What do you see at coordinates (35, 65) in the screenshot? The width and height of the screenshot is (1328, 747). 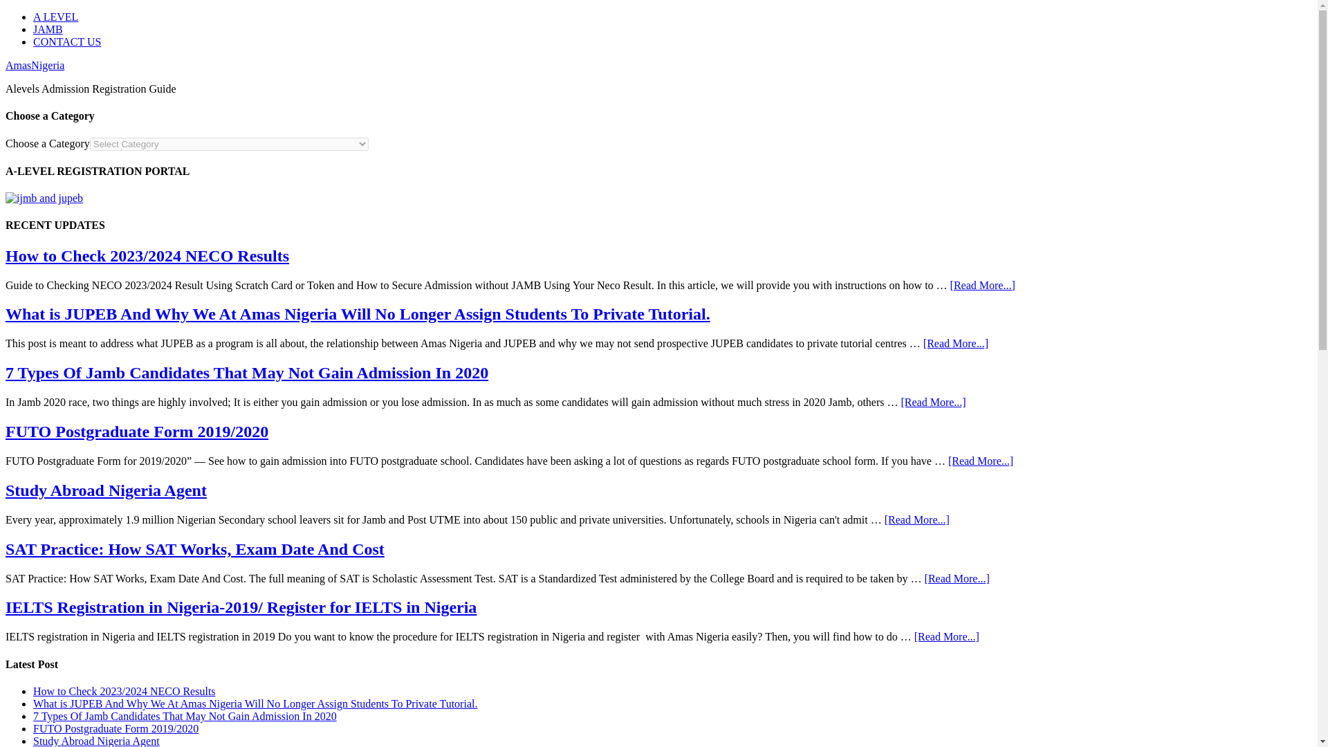 I see `AmasNigeria` at bounding box center [35, 65].